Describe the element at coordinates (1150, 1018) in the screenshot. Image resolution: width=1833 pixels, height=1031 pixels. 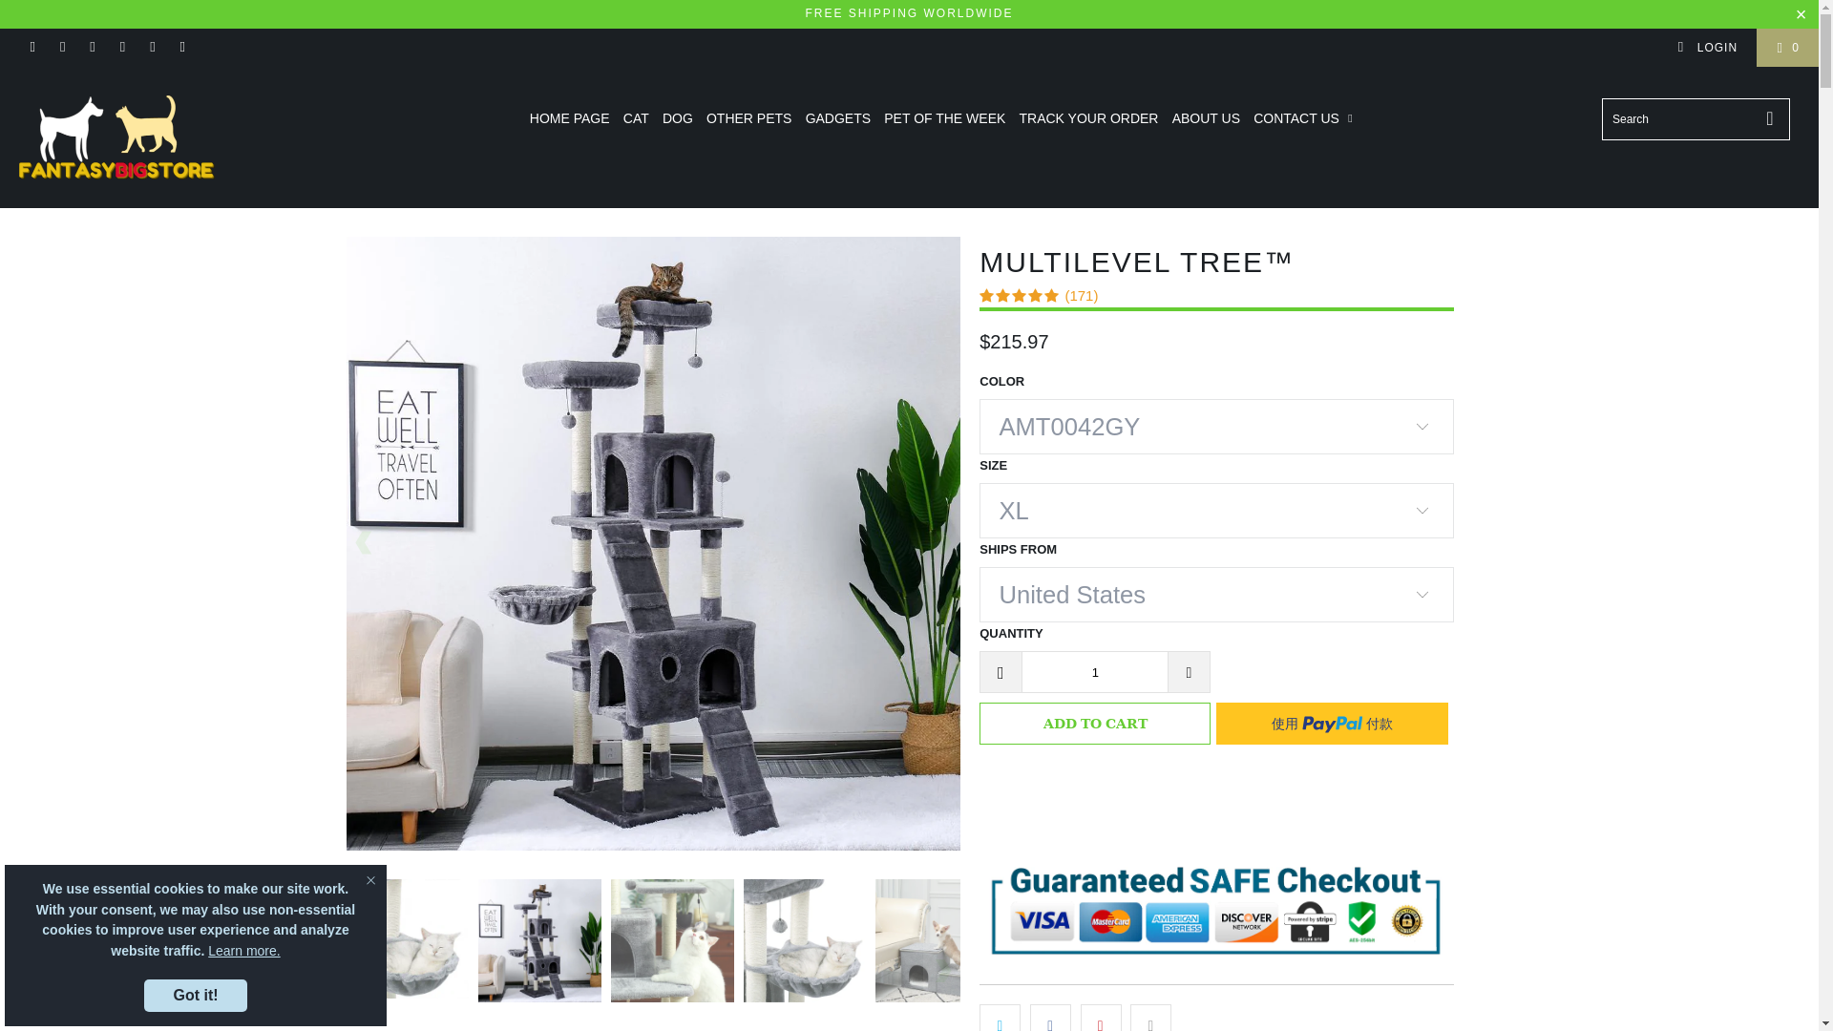
I see `Email this to a friend` at that location.